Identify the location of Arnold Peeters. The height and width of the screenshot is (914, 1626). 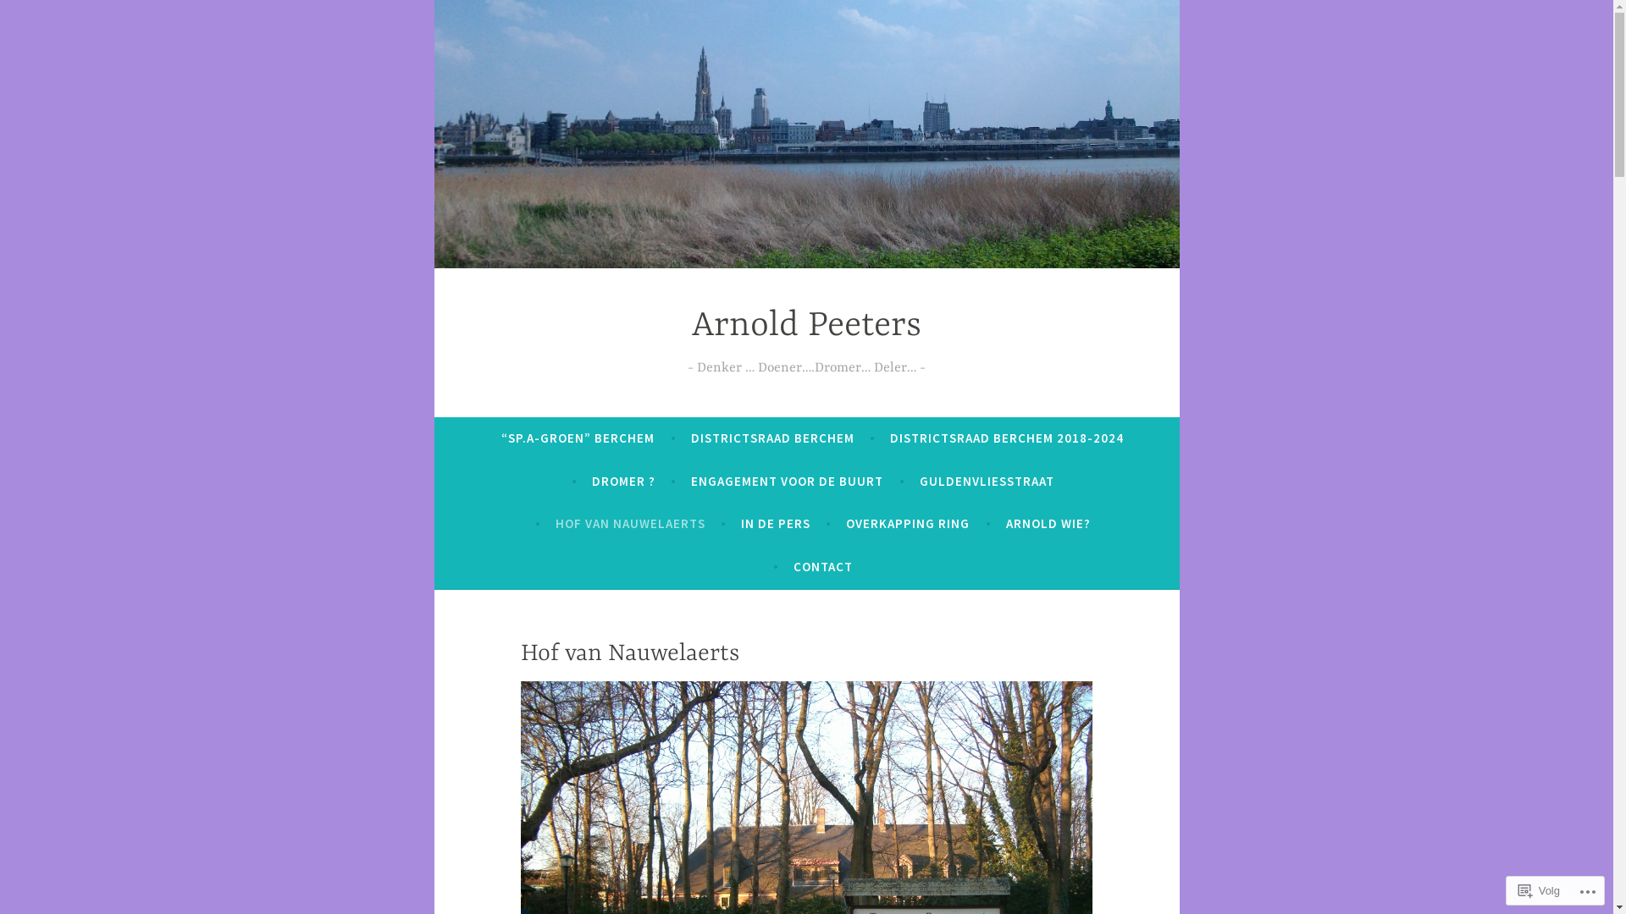
(806, 327).